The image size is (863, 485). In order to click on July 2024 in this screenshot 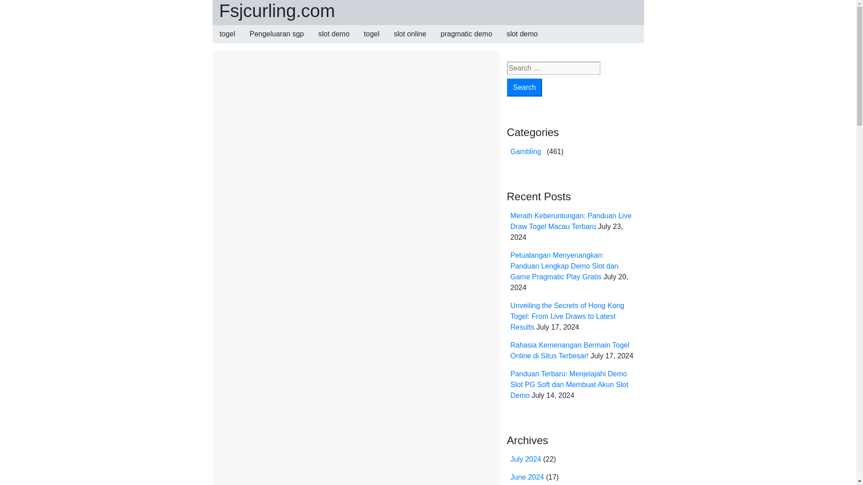, I will do `click(526, 459)`.